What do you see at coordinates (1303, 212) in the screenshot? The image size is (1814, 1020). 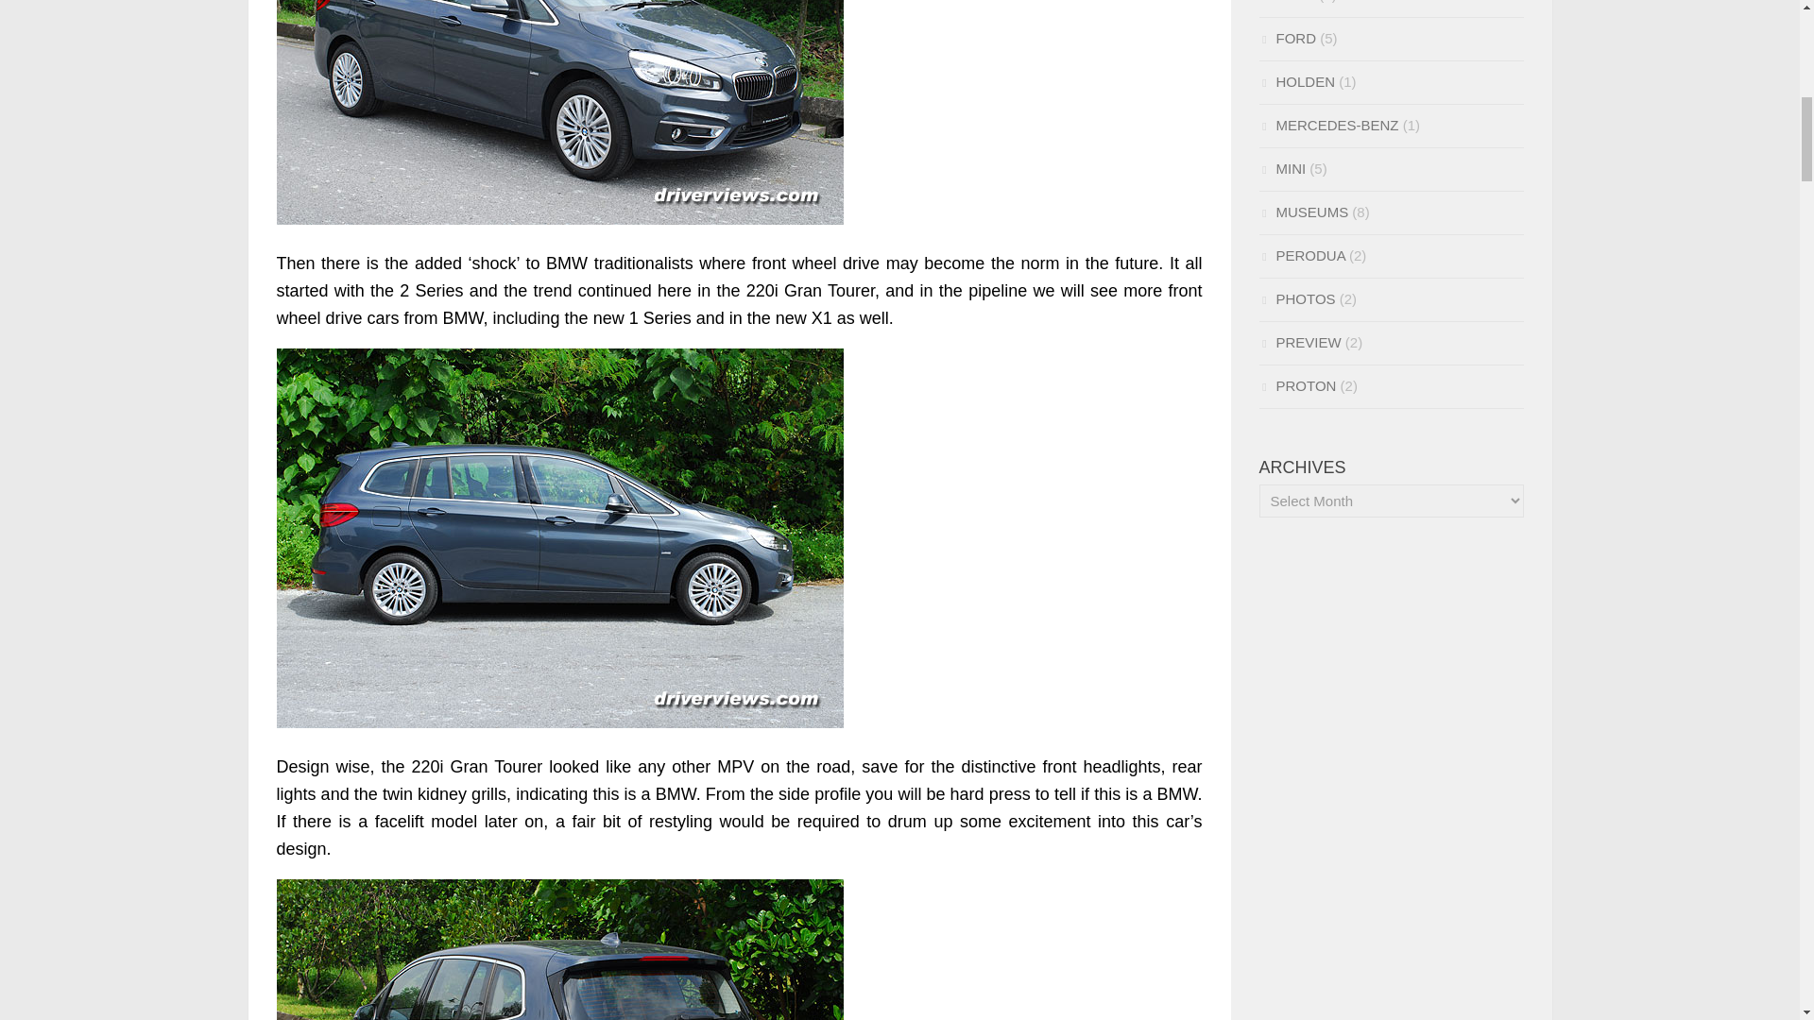 I see `MUSEUMS` at bounding box center [1303, 212].